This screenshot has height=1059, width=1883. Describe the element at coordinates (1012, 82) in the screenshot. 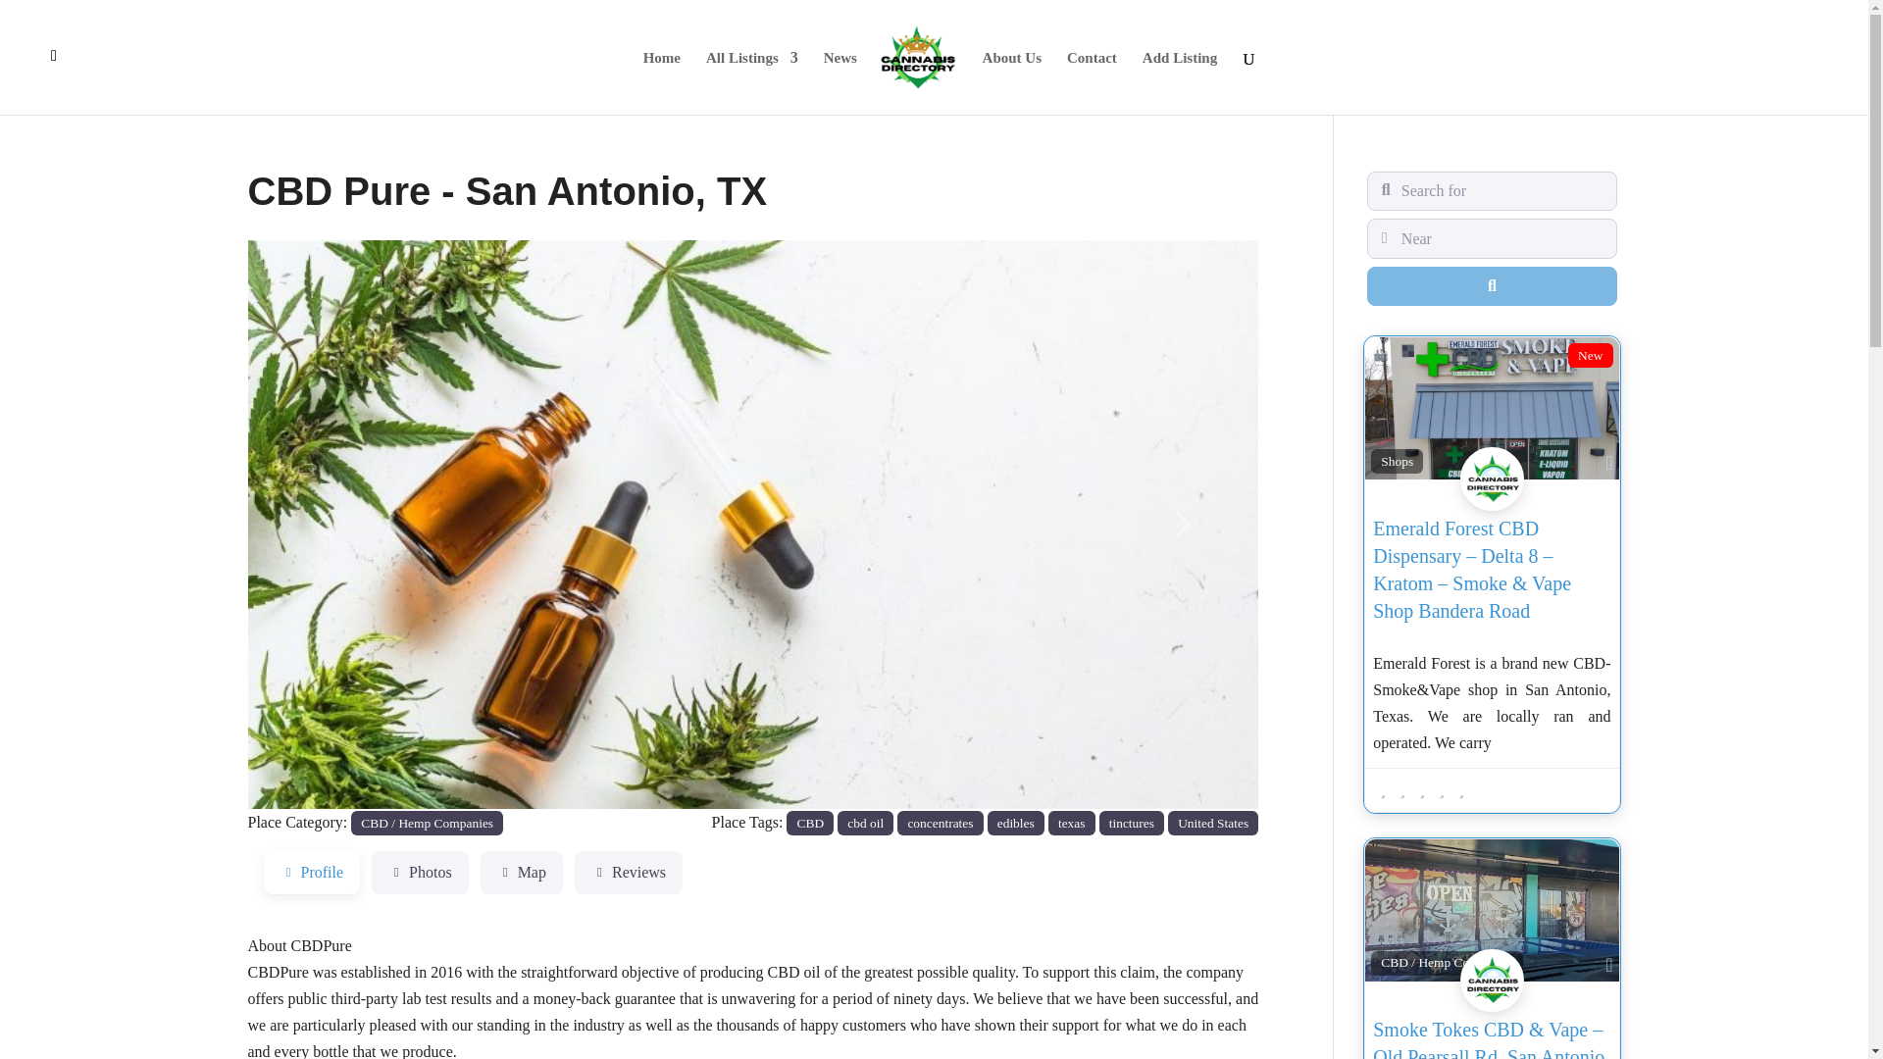

I see `About Us` at that location.